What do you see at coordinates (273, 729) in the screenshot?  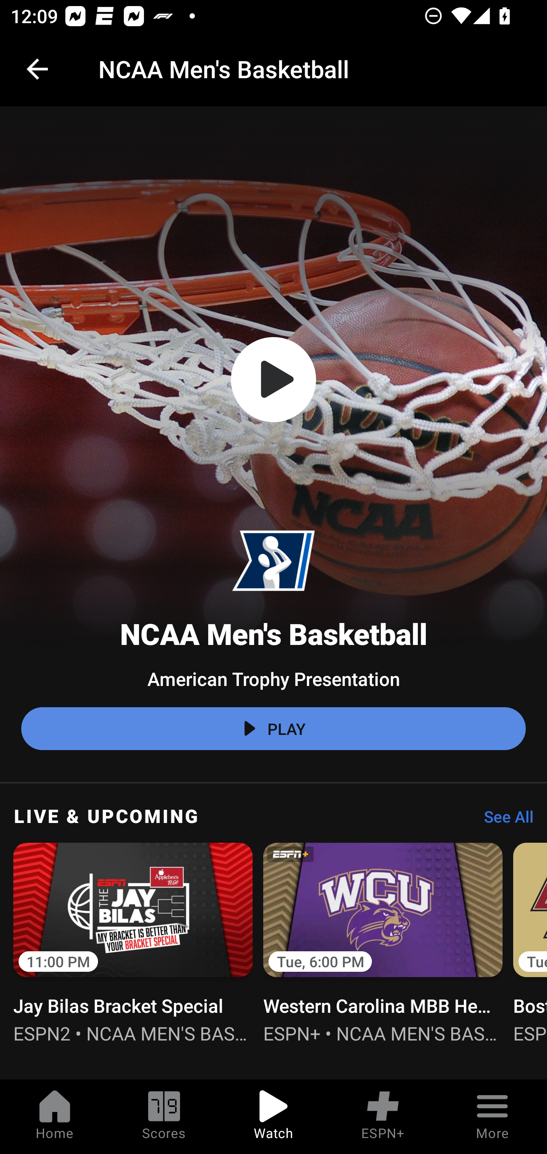 I see `PLAY` at bounding box center [273, 729].